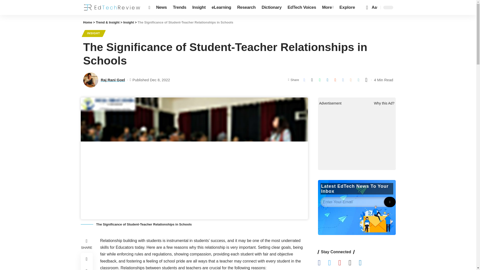 The height and width of the screenshot is (270, 480). Describe the element at coordinates (179, 7) in the screenshot. I see `Trends` at that location.